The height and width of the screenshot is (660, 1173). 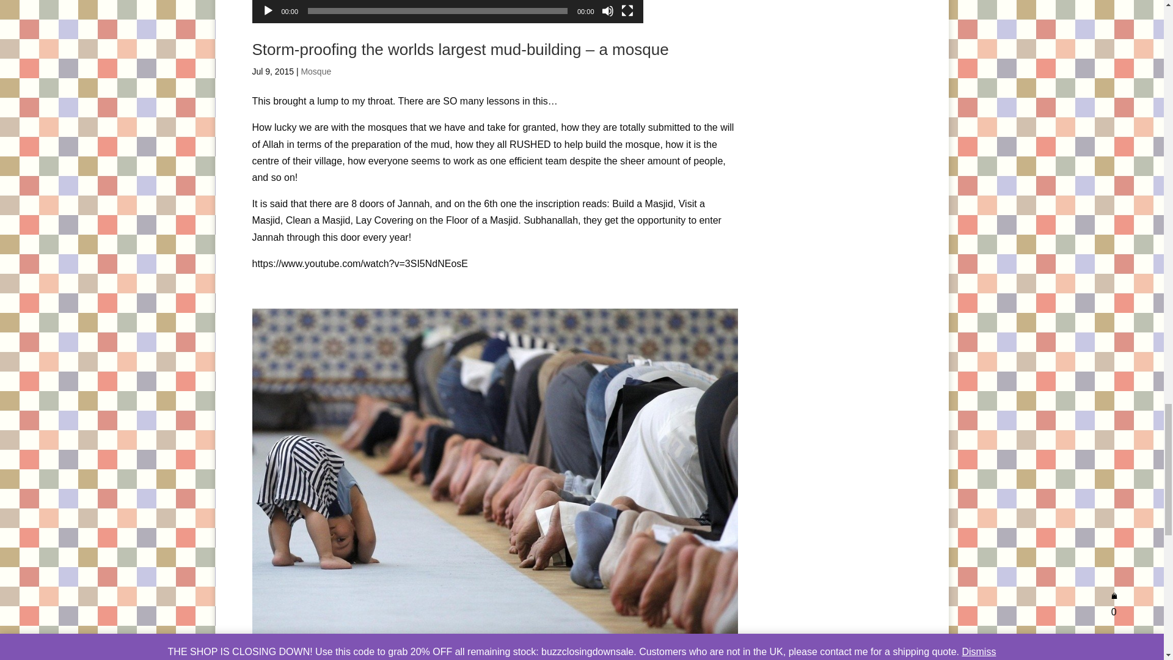 What do you see at coordinates (607, 11) in the screenshot?
I see `Mute` at bounding box center [607, 11].